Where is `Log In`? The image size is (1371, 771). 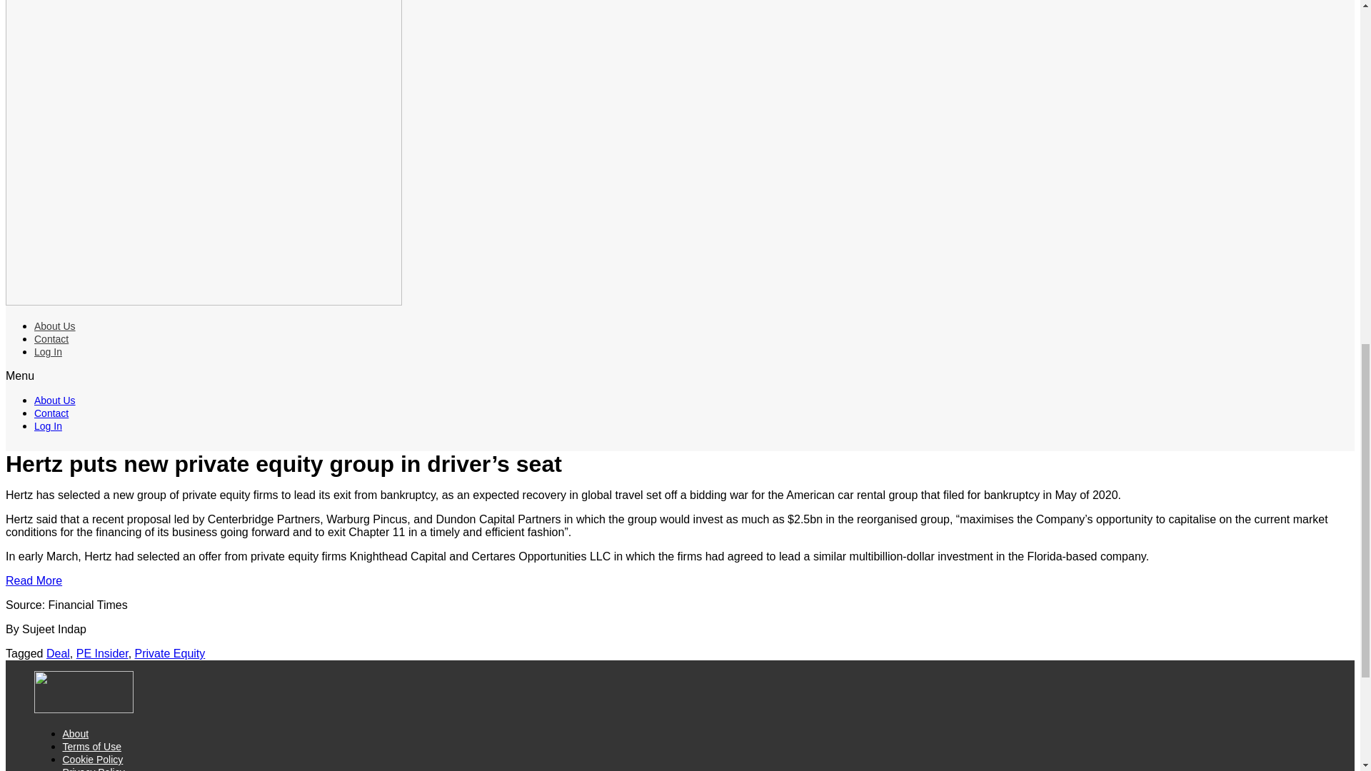 Log In is located at coordinates (48, 351).